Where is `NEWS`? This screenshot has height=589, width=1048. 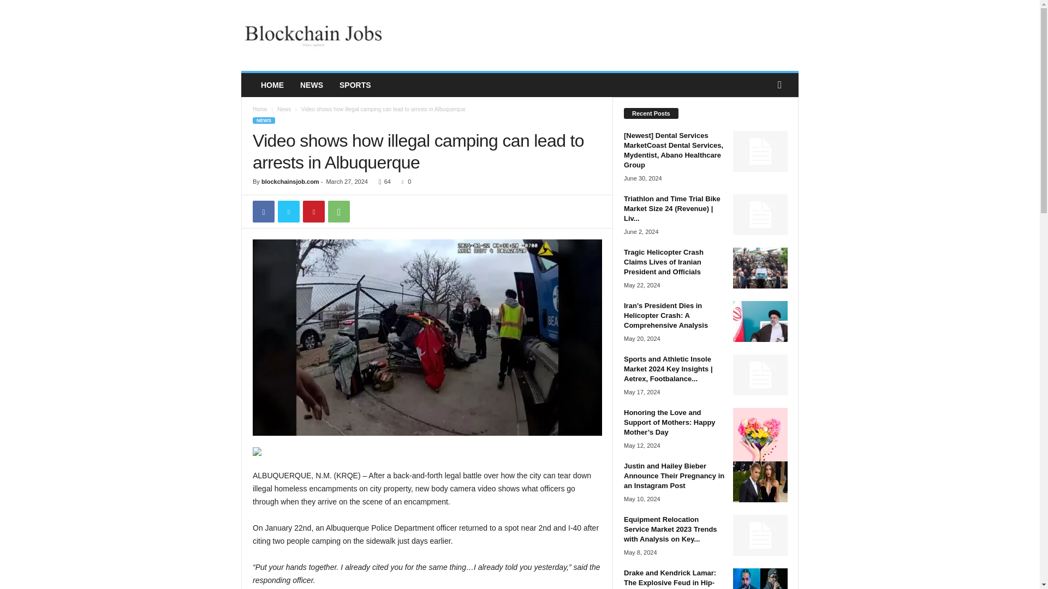
NEWS is located at coordinates (263, 120).